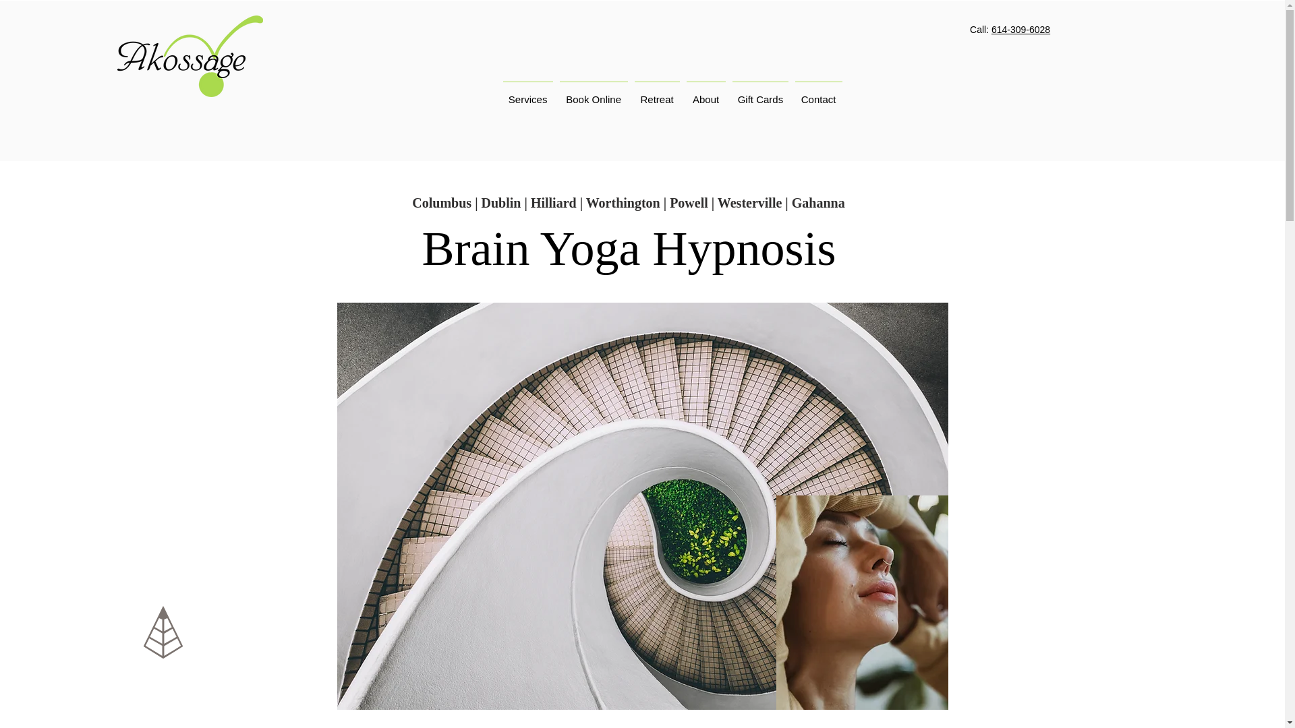  I want to click on About, so click(706, 93).